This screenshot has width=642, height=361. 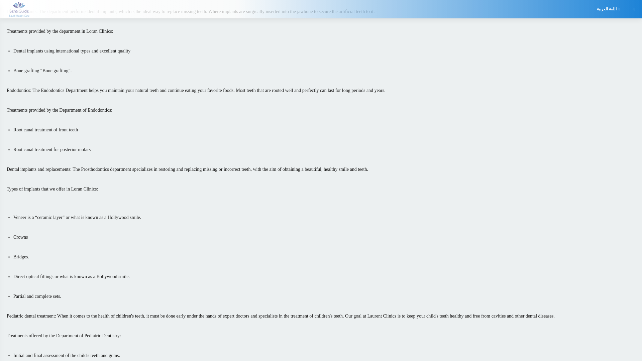 What do you see at coordinates (332, 96) in the screenshot?
I see `LinkedIn` at bounding box center [332, 96].